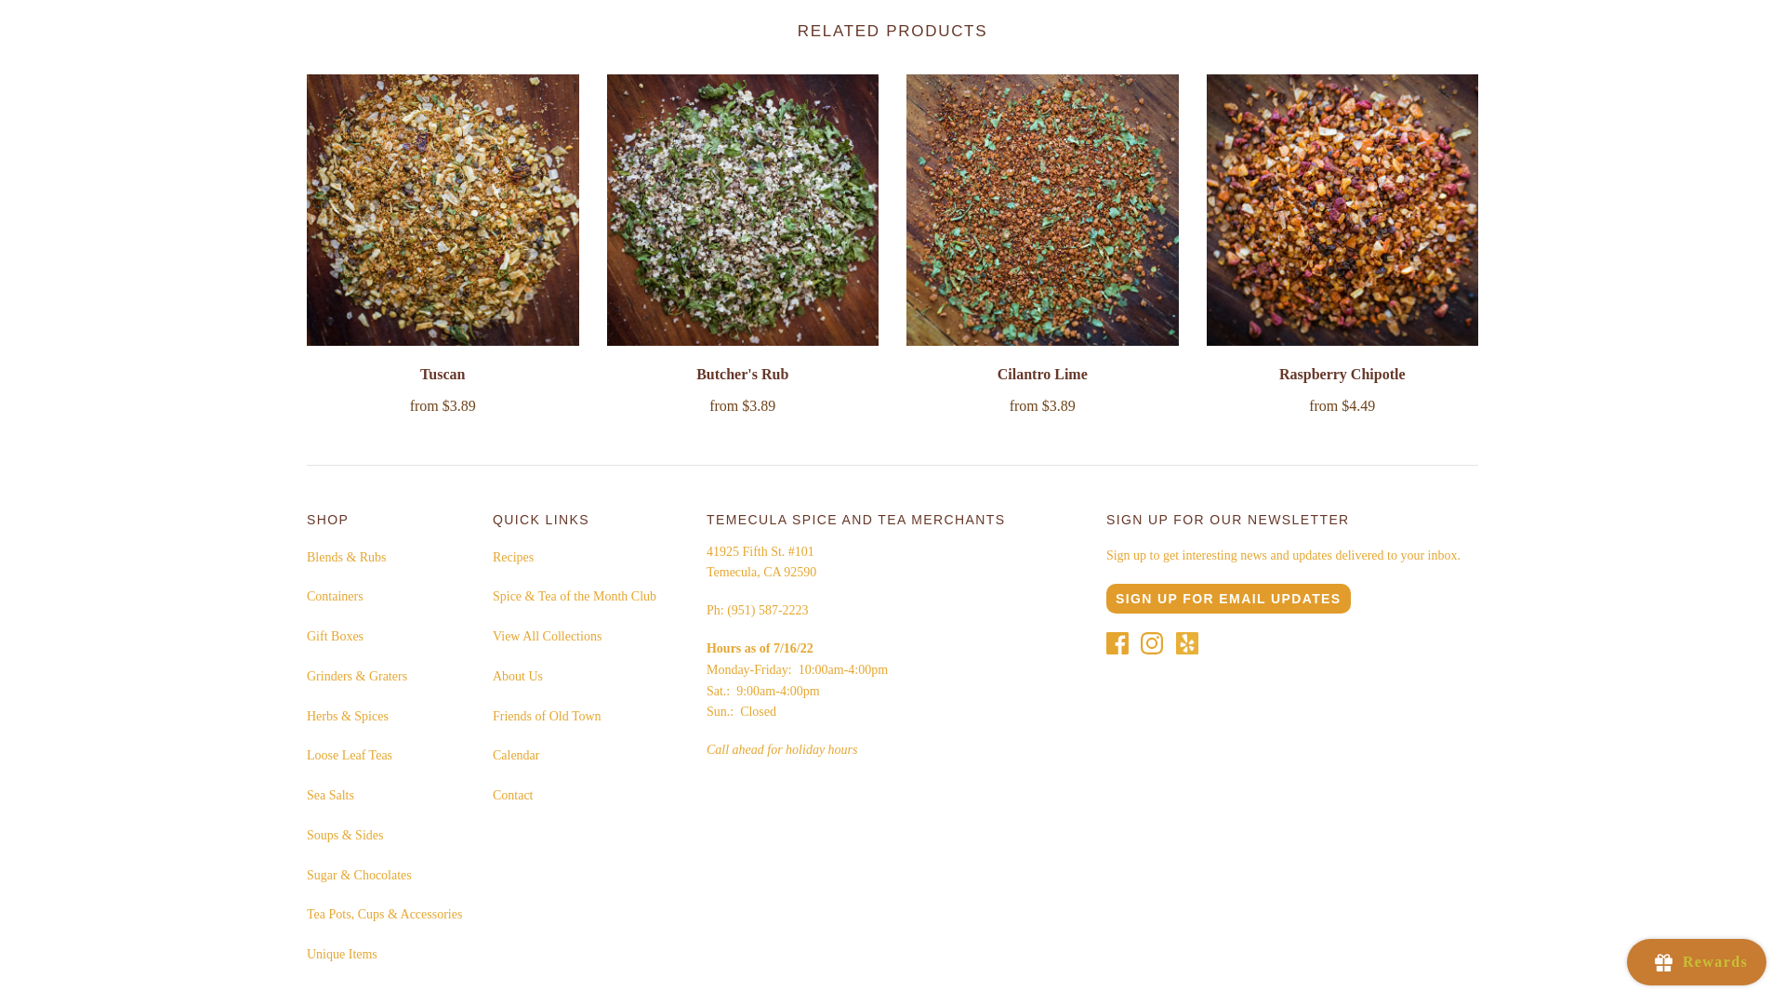 The image size is (1785, 1004). What do you see at coordinates (1117, 643) in the screenshot?
I see `Facebook` at bounding box center [1117, 643].